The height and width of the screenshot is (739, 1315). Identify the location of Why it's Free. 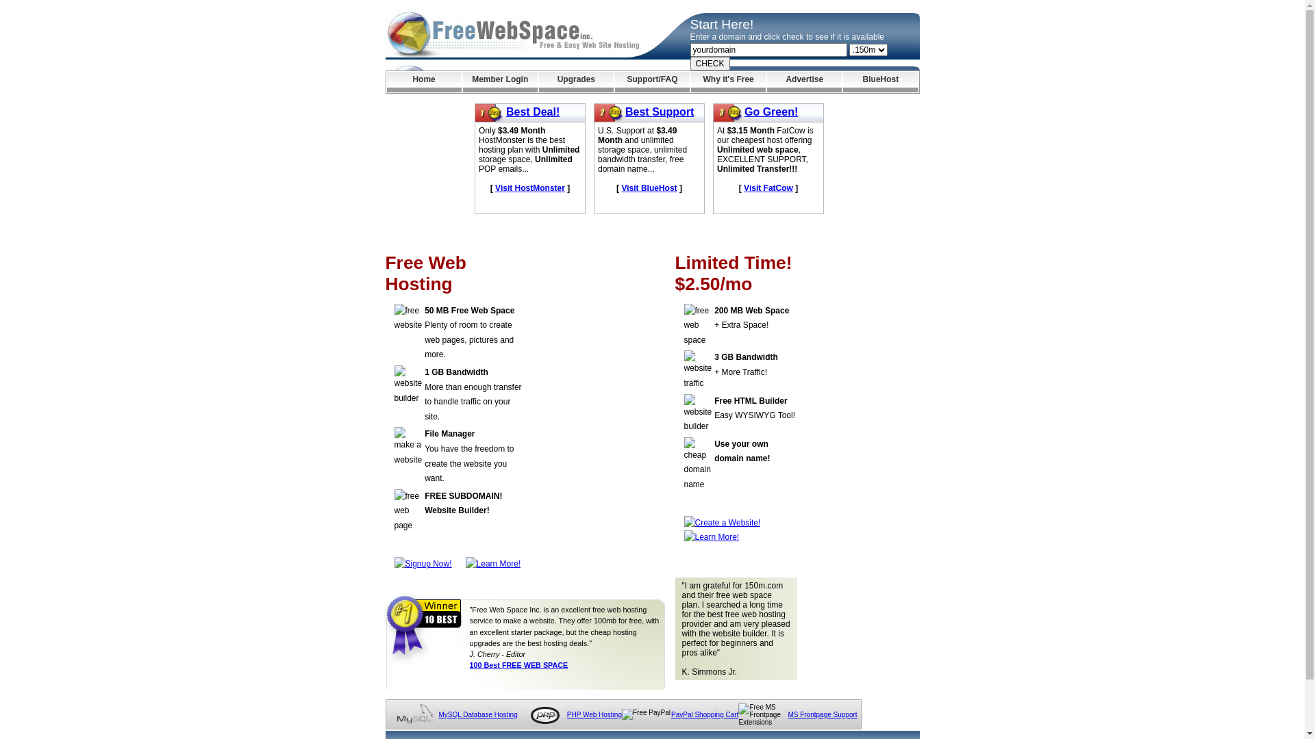
(729, 82).